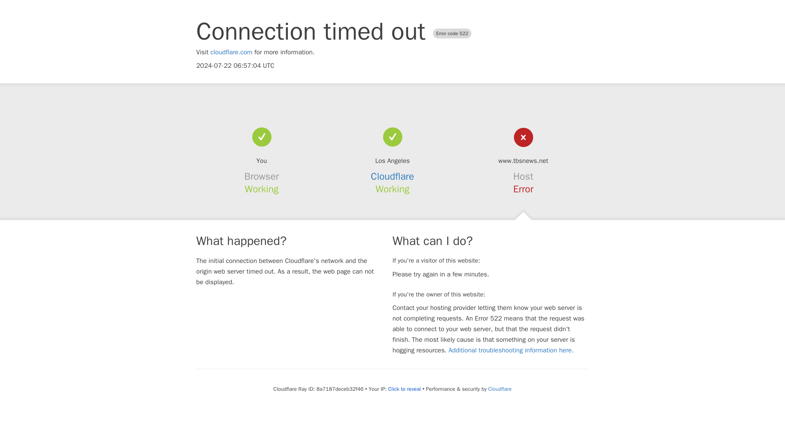 The image size is (785, 441). Describe the element at coordinates (231, 52) in the screenshot. I see `cloudflare.com` at that location.